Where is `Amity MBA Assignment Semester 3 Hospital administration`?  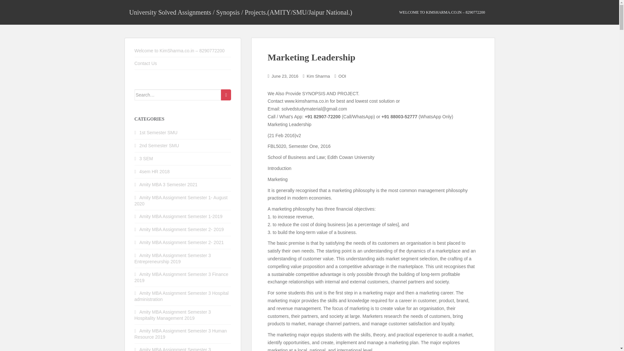 Amity MBA Assignment Semester 3 Hospital administration is located at coordinates (182, 296).